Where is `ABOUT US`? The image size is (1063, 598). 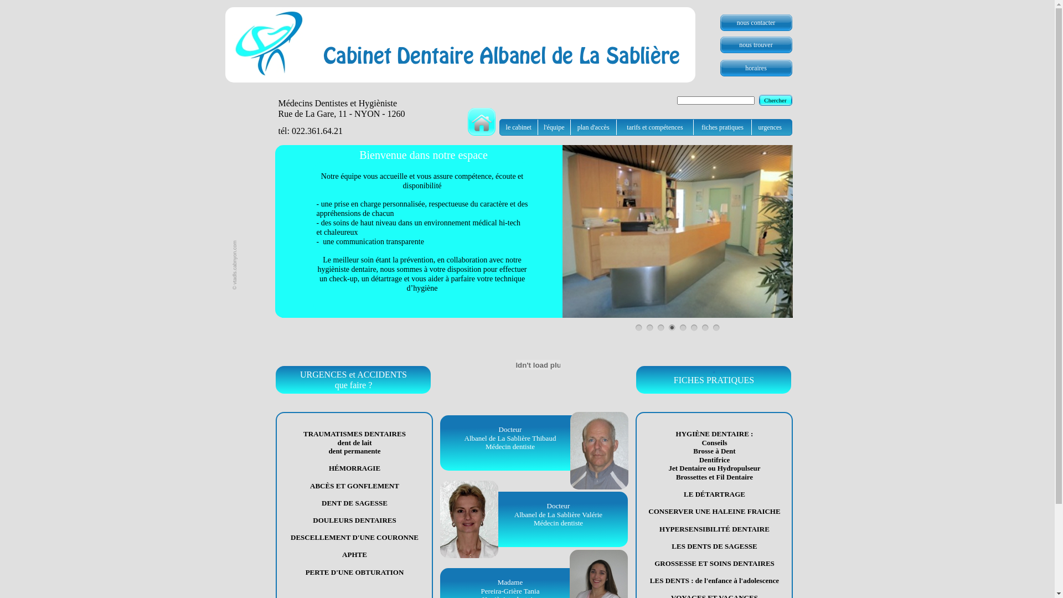 ABOUT US is located at coordinates (579, 27).